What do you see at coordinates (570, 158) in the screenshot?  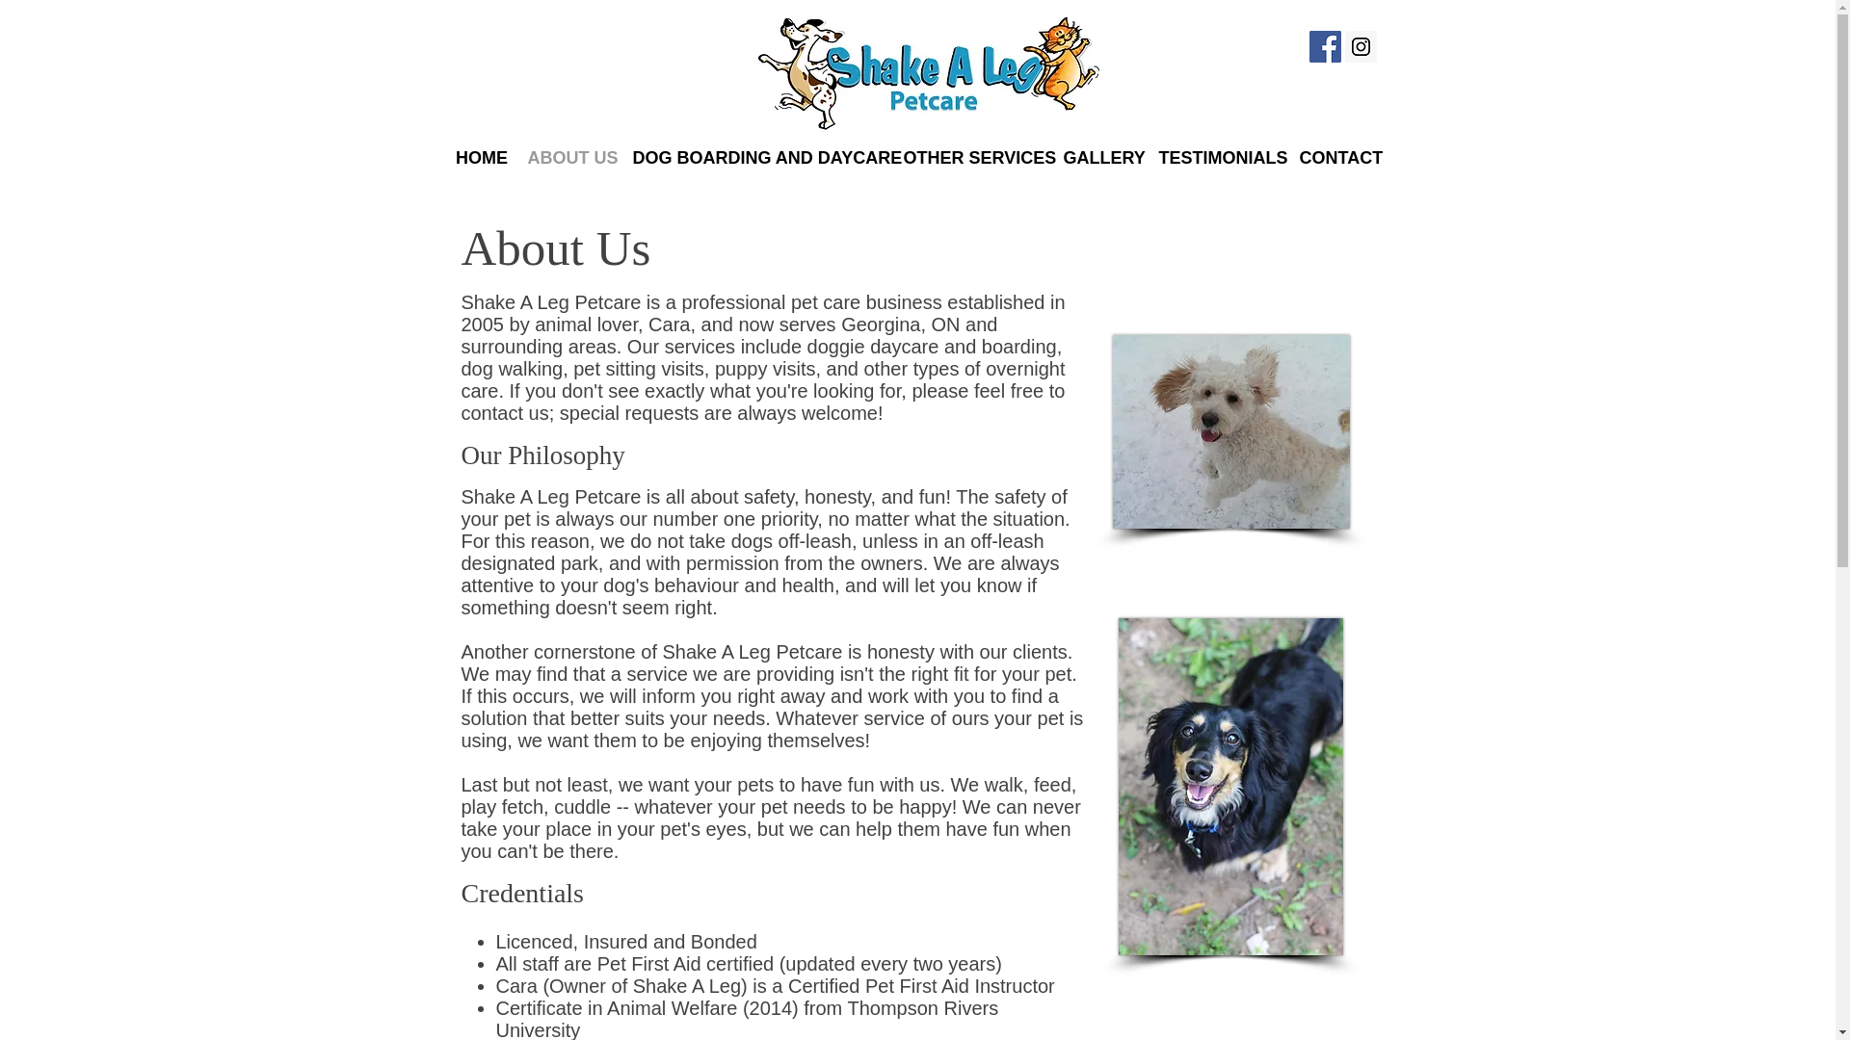 I see `ABOUT US` at bounding box center [570, 158].